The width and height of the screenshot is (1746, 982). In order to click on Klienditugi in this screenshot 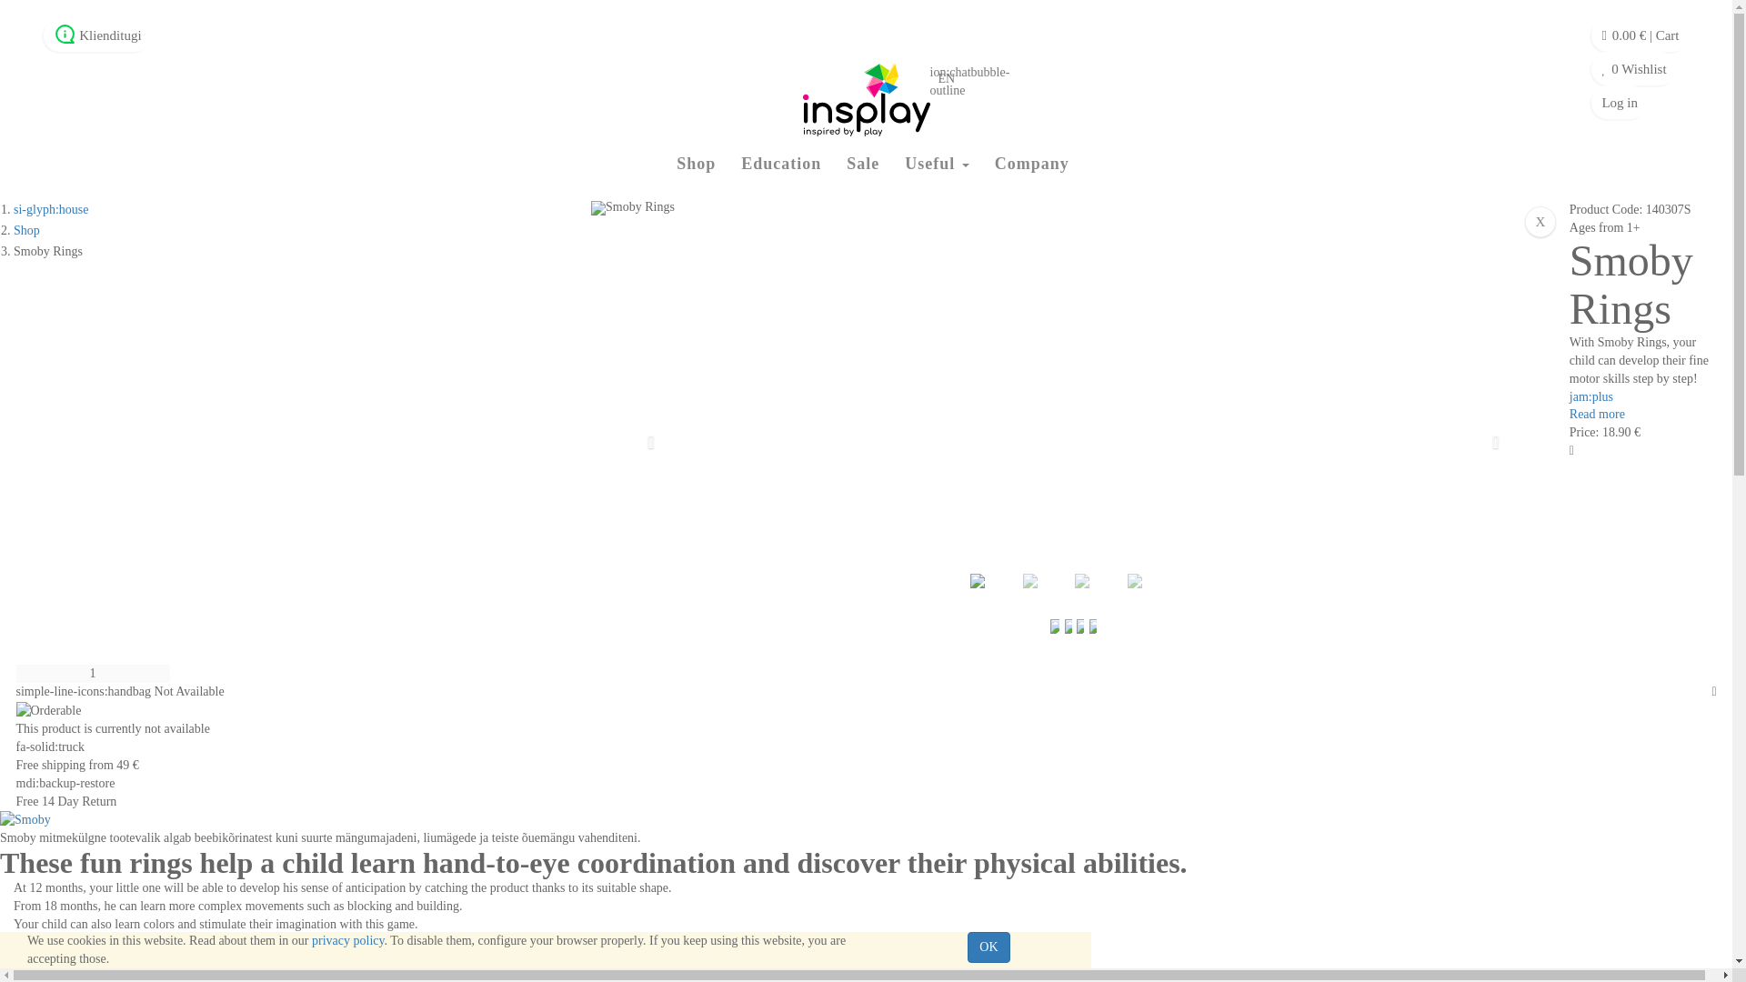, I will do `click(109, 35)`.